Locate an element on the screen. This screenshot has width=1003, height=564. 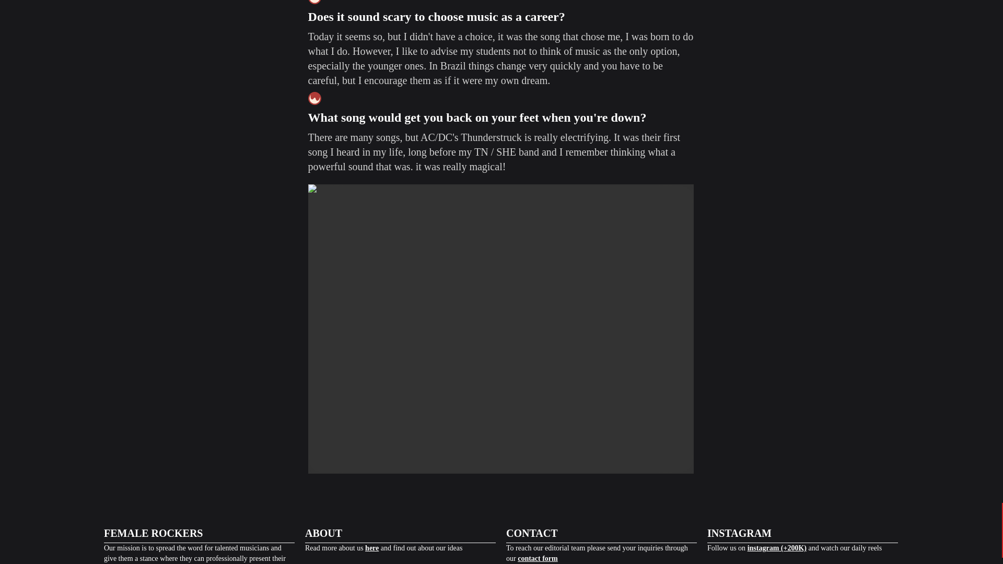
here is located at coordinates (372, 548).